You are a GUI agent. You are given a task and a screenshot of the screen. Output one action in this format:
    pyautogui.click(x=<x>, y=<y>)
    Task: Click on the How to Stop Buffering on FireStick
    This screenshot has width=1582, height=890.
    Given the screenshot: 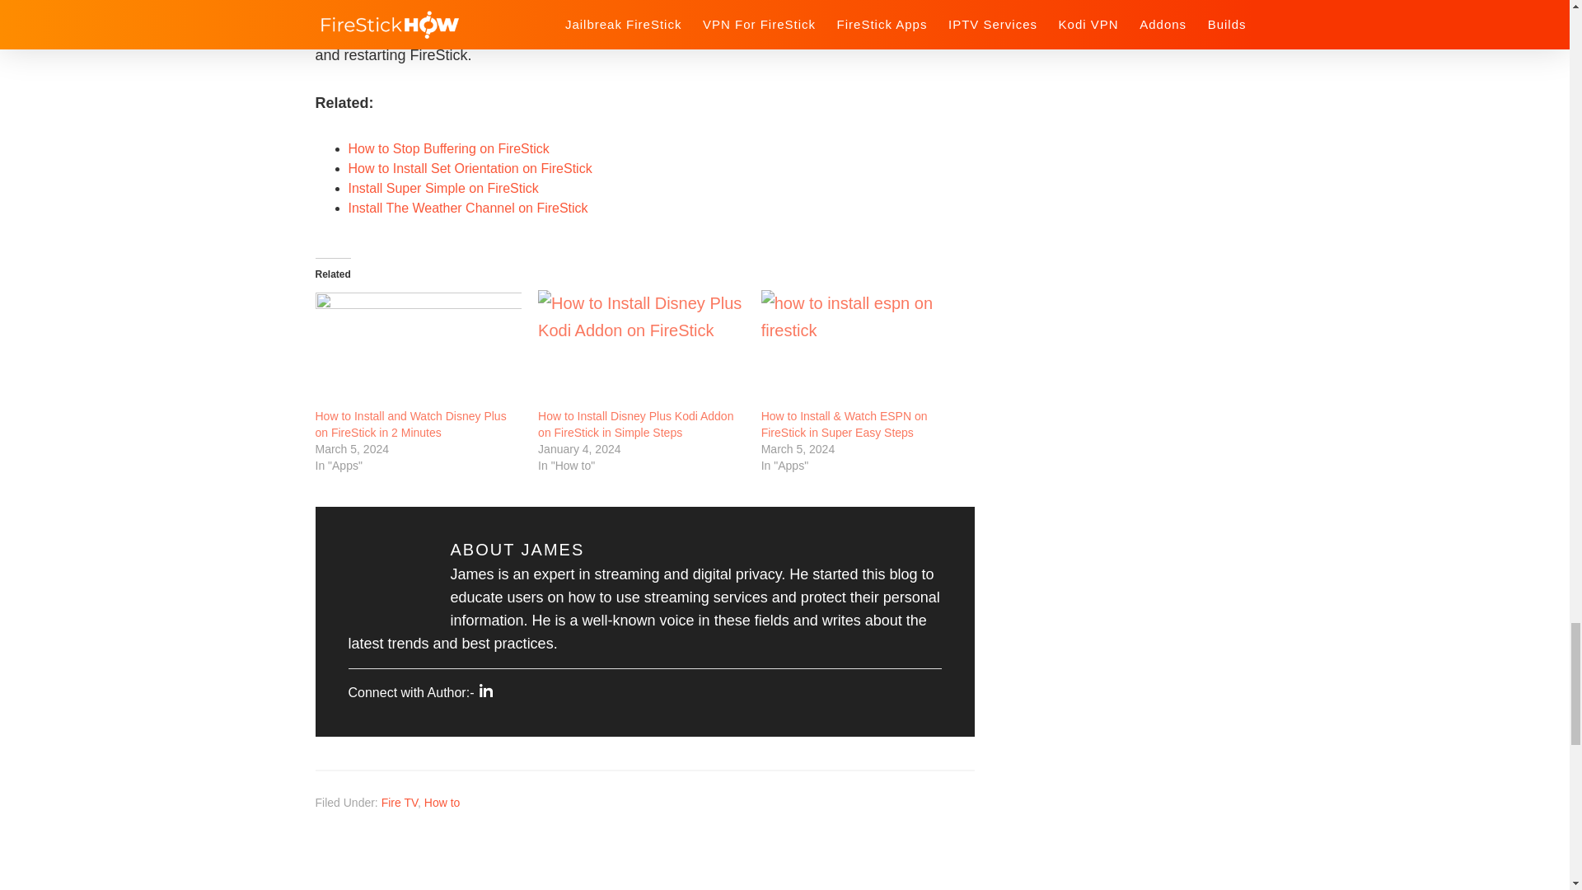 What is the action you would take?
    pyautogui.click(x=448, y=148)
    